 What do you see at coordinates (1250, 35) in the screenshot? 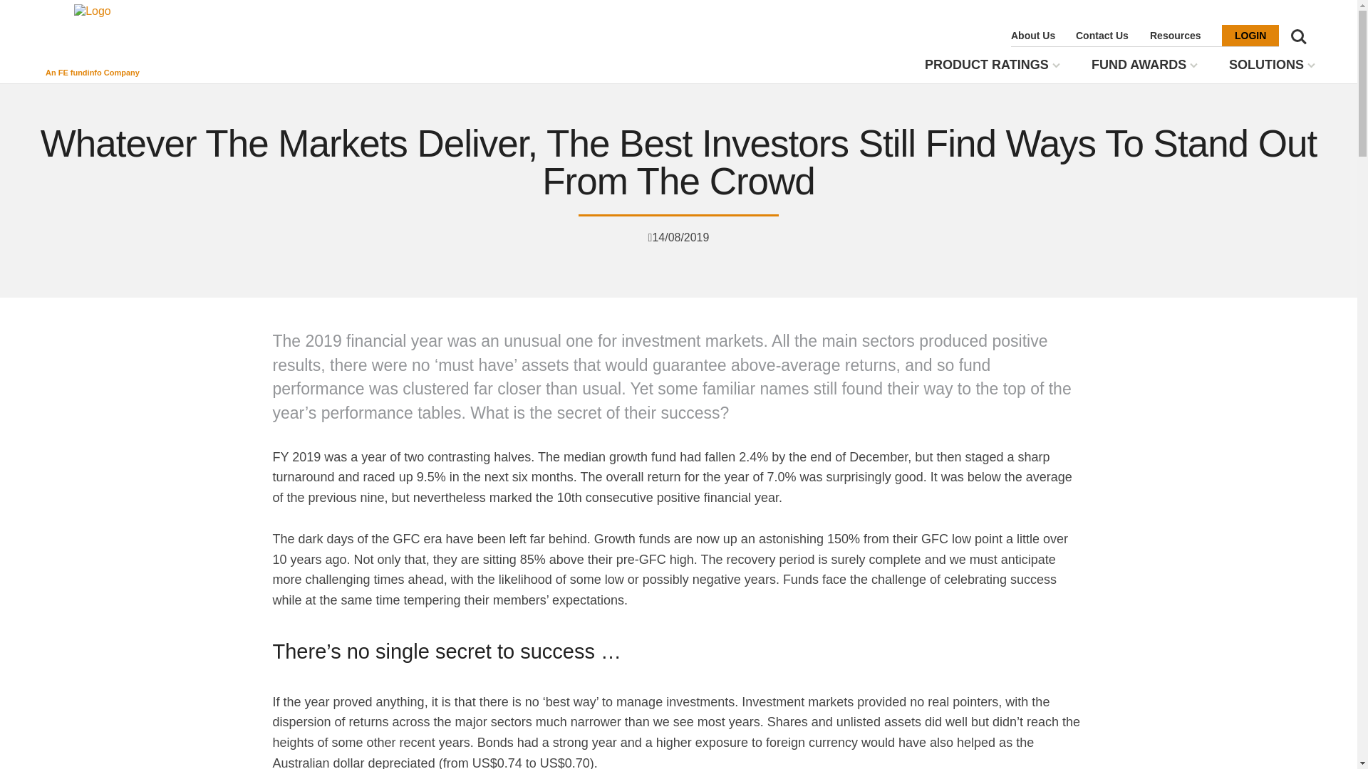
I see `LOGIN` at bounding box center [1250, 35].